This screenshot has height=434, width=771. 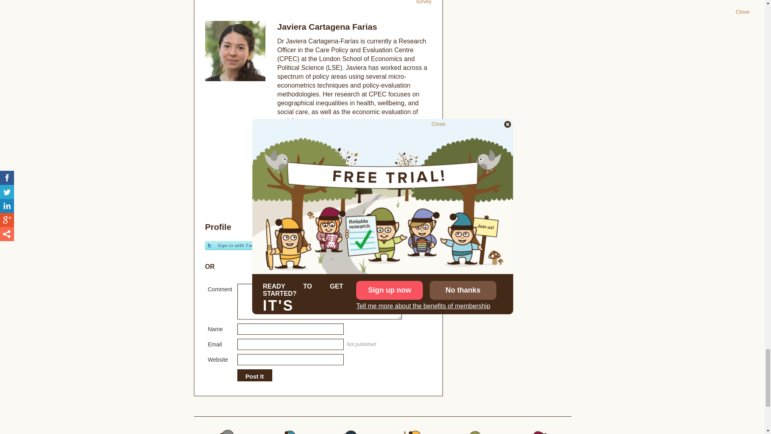 What do you see at coordinates (281, 161) in the screenshot?
I see `Twitter` at bounding box center [281, 161].